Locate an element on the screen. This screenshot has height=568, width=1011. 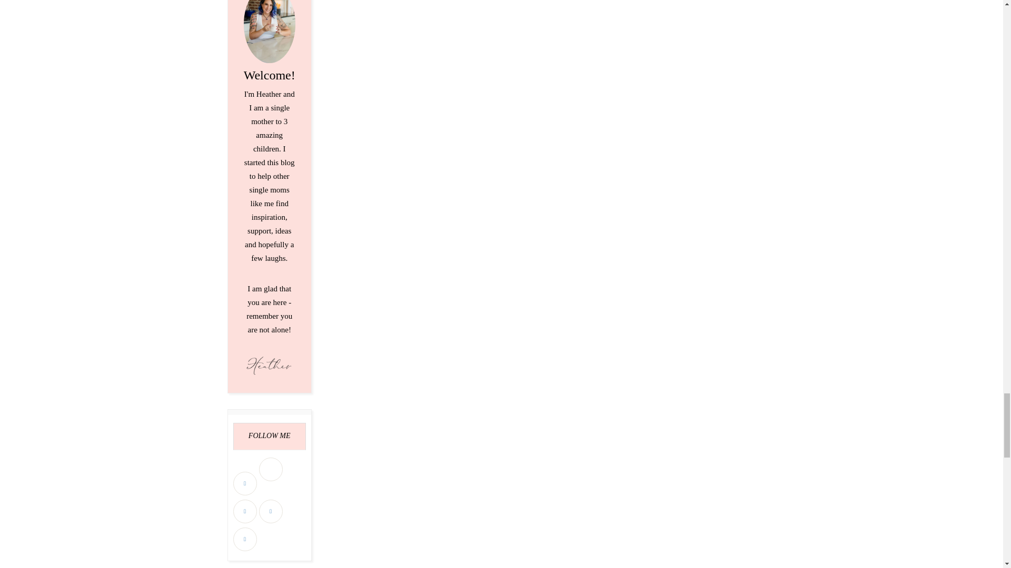
signature is located at coordinates (269, 365).